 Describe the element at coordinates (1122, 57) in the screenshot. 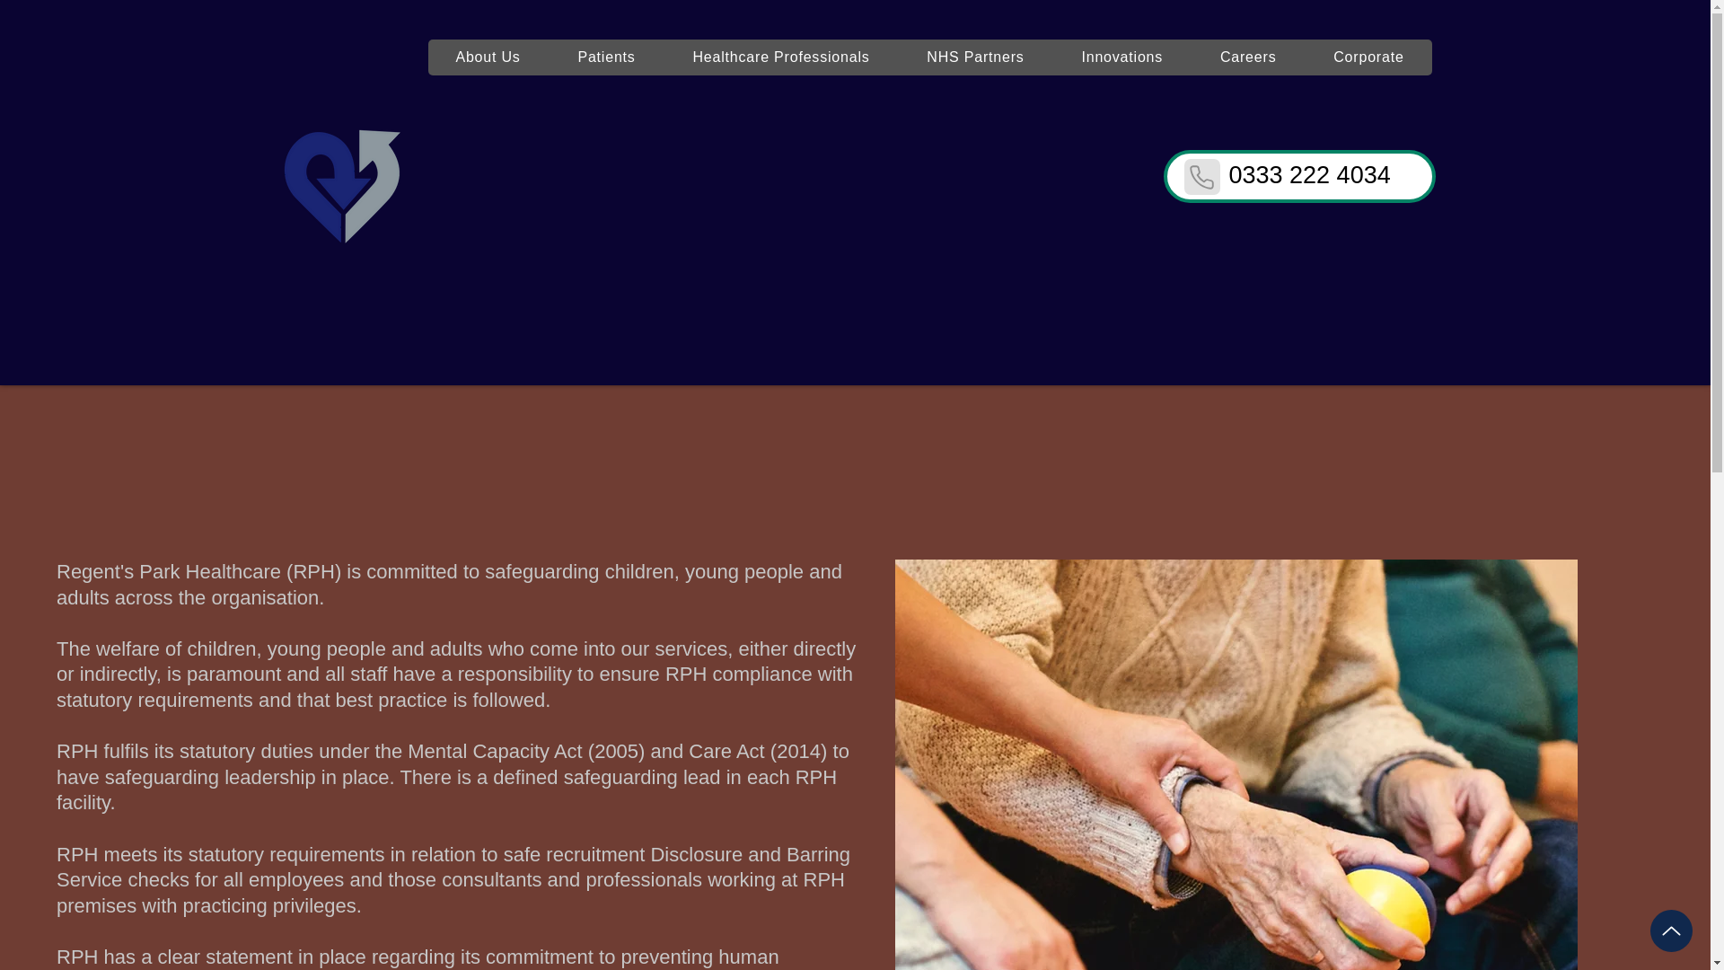

I see `Innovations` at that location.